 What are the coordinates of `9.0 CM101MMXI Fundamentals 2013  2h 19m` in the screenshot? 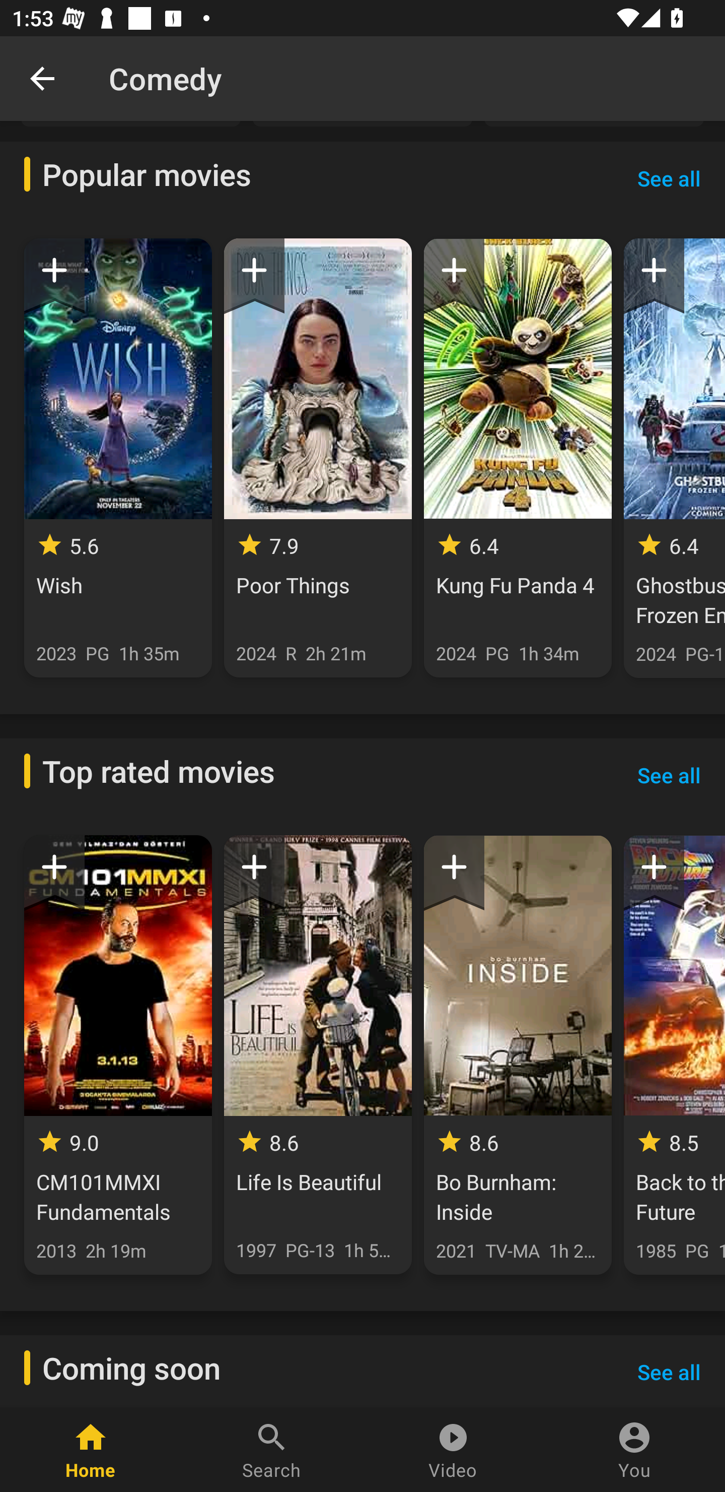 It's located at (118, 1054).